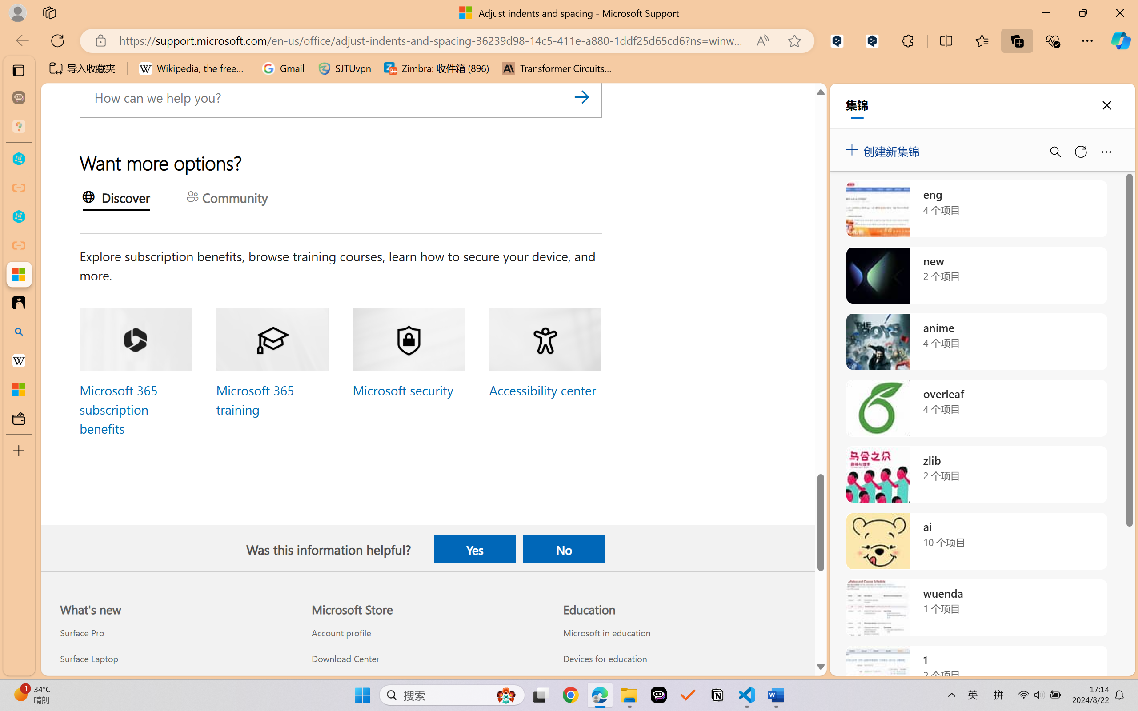 Image resolution: width=1138 pixels, height=711 pixels. I want to click on Search, so click(581, 97).